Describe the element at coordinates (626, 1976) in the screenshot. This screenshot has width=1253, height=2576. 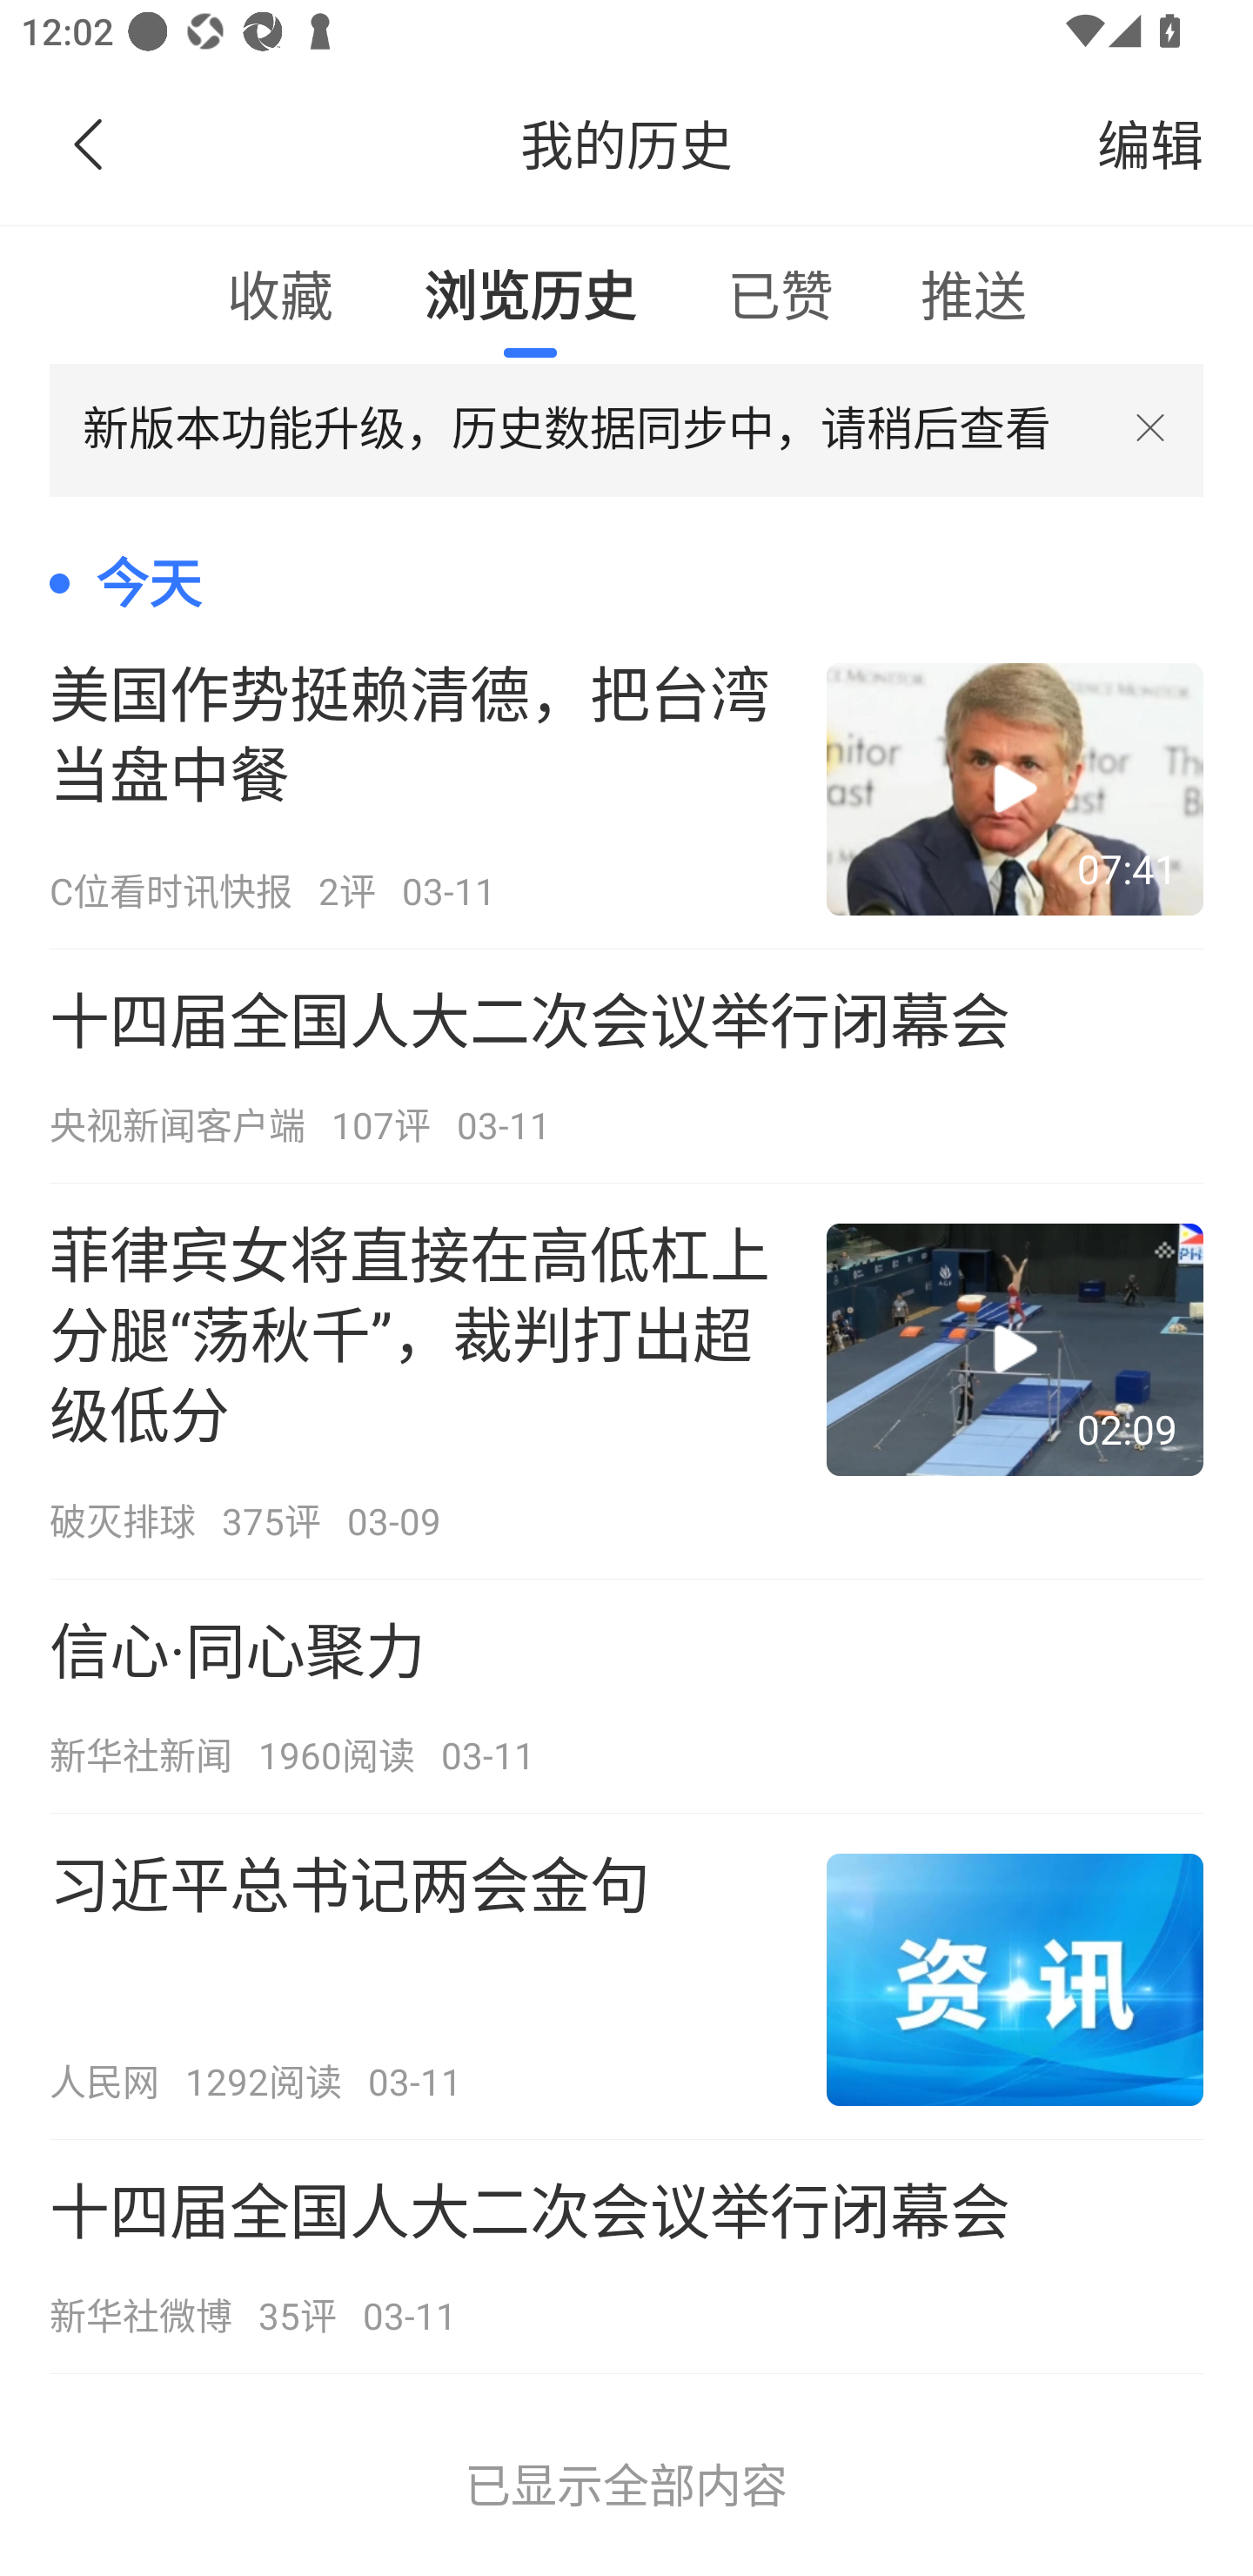
I see `习近平总书记两会金句` at that location.